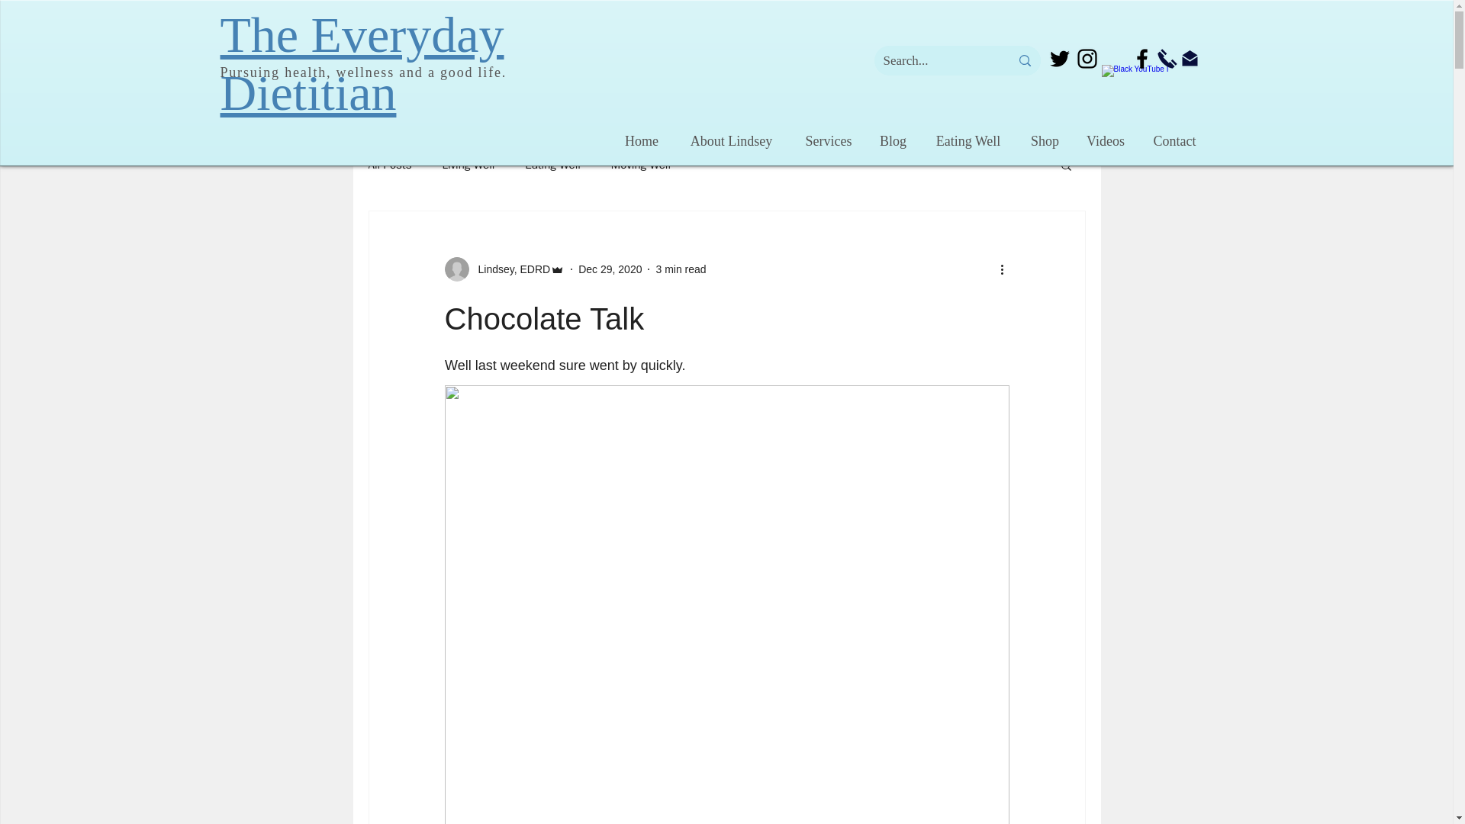 The height and width of the screenshot is (824, 1465). I want to click on Videos, so click(1106, 140).